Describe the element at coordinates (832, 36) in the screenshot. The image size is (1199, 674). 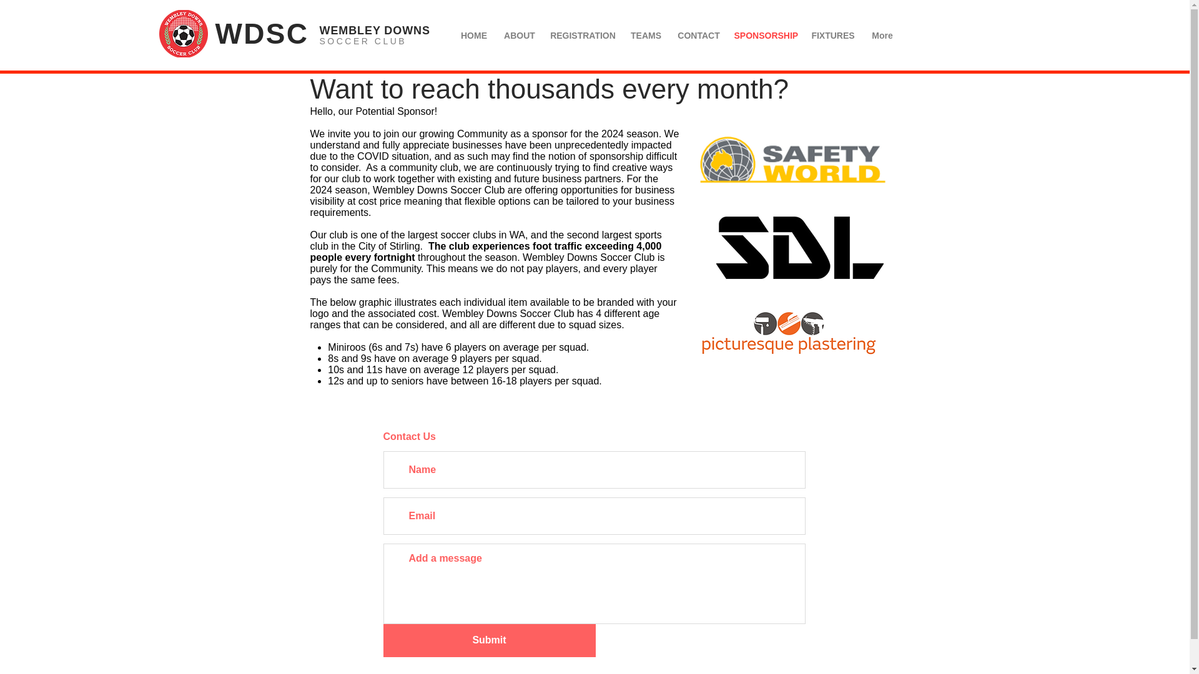
I see `FIXTURES` at that location.